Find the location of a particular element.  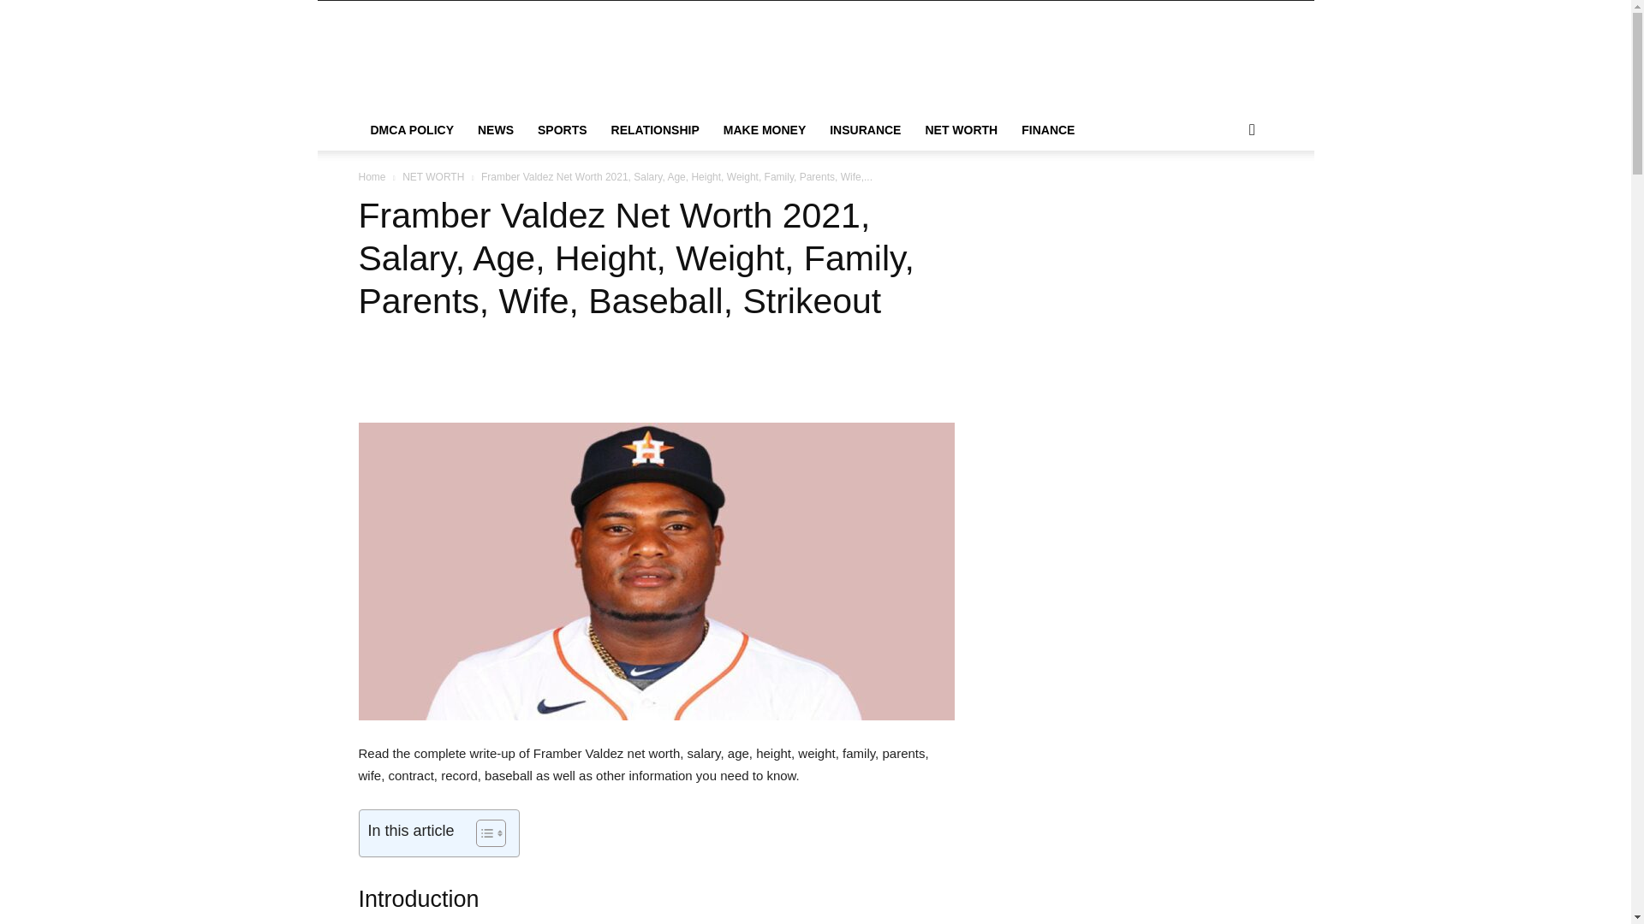

NET WORTH is located at coordinates (961, 130).